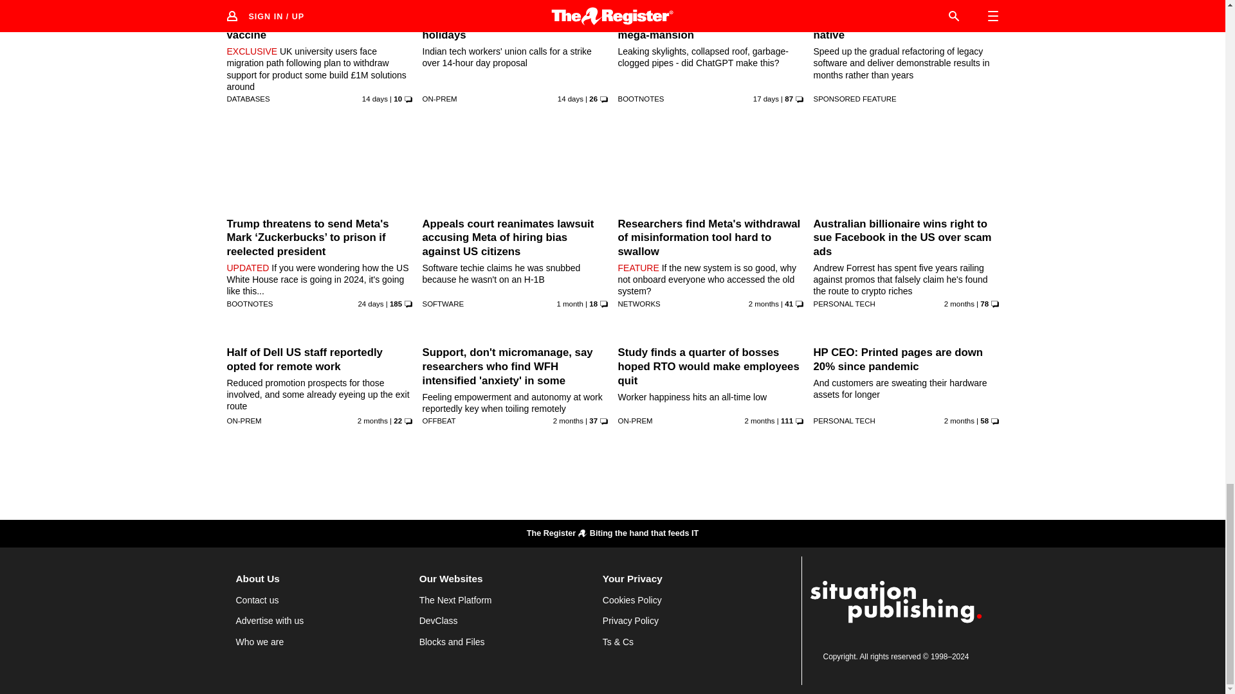 This screenshot has height=694, width=1235. I want to click on 20 Jun 2024 14:26, so click(372, 420).